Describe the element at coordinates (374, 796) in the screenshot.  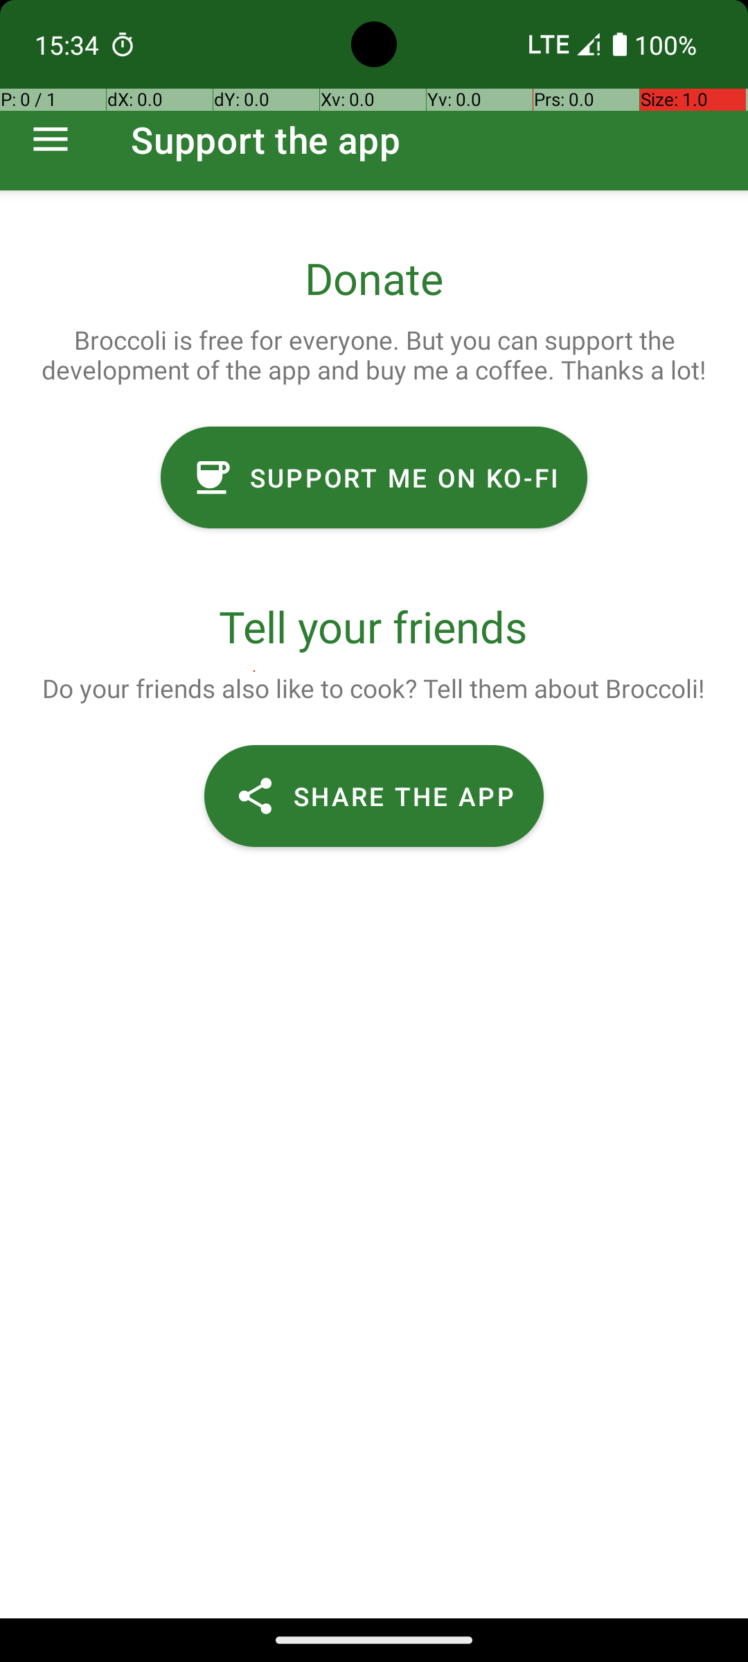
I see `SHARE THE APP` at that location.